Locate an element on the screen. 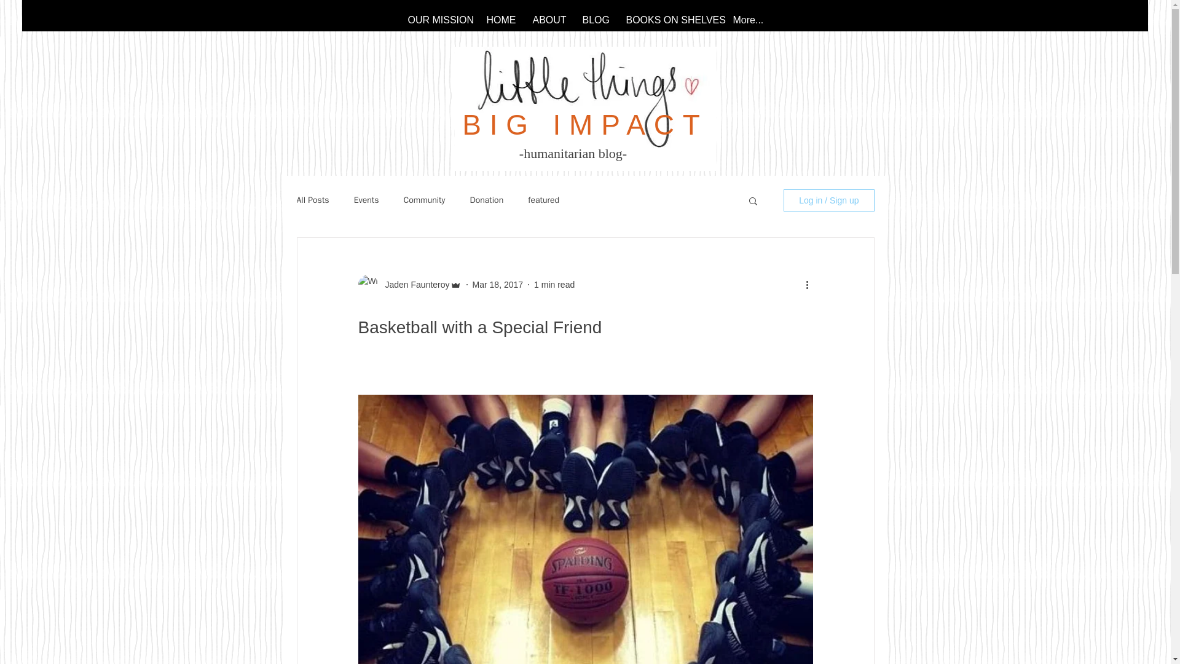  ABOUT is located at coordinates (548, 20).